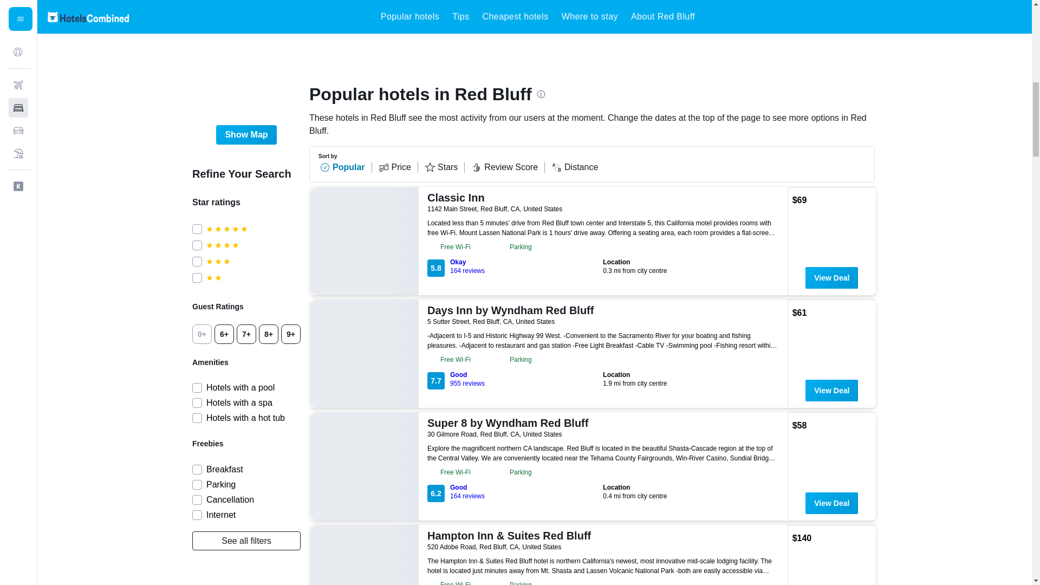 This screenshot has width=1040, height=585. What do you see at coordinates (246, 541) in the screenshot?
I see `See all filters` at bounding box center [246, 541].